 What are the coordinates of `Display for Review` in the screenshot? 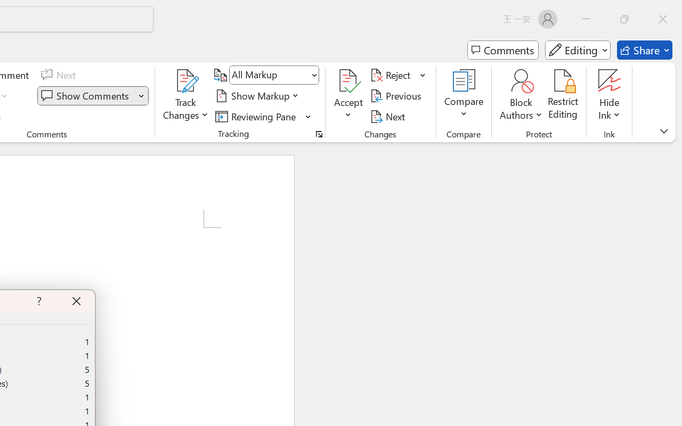 It's located at (274, 75).